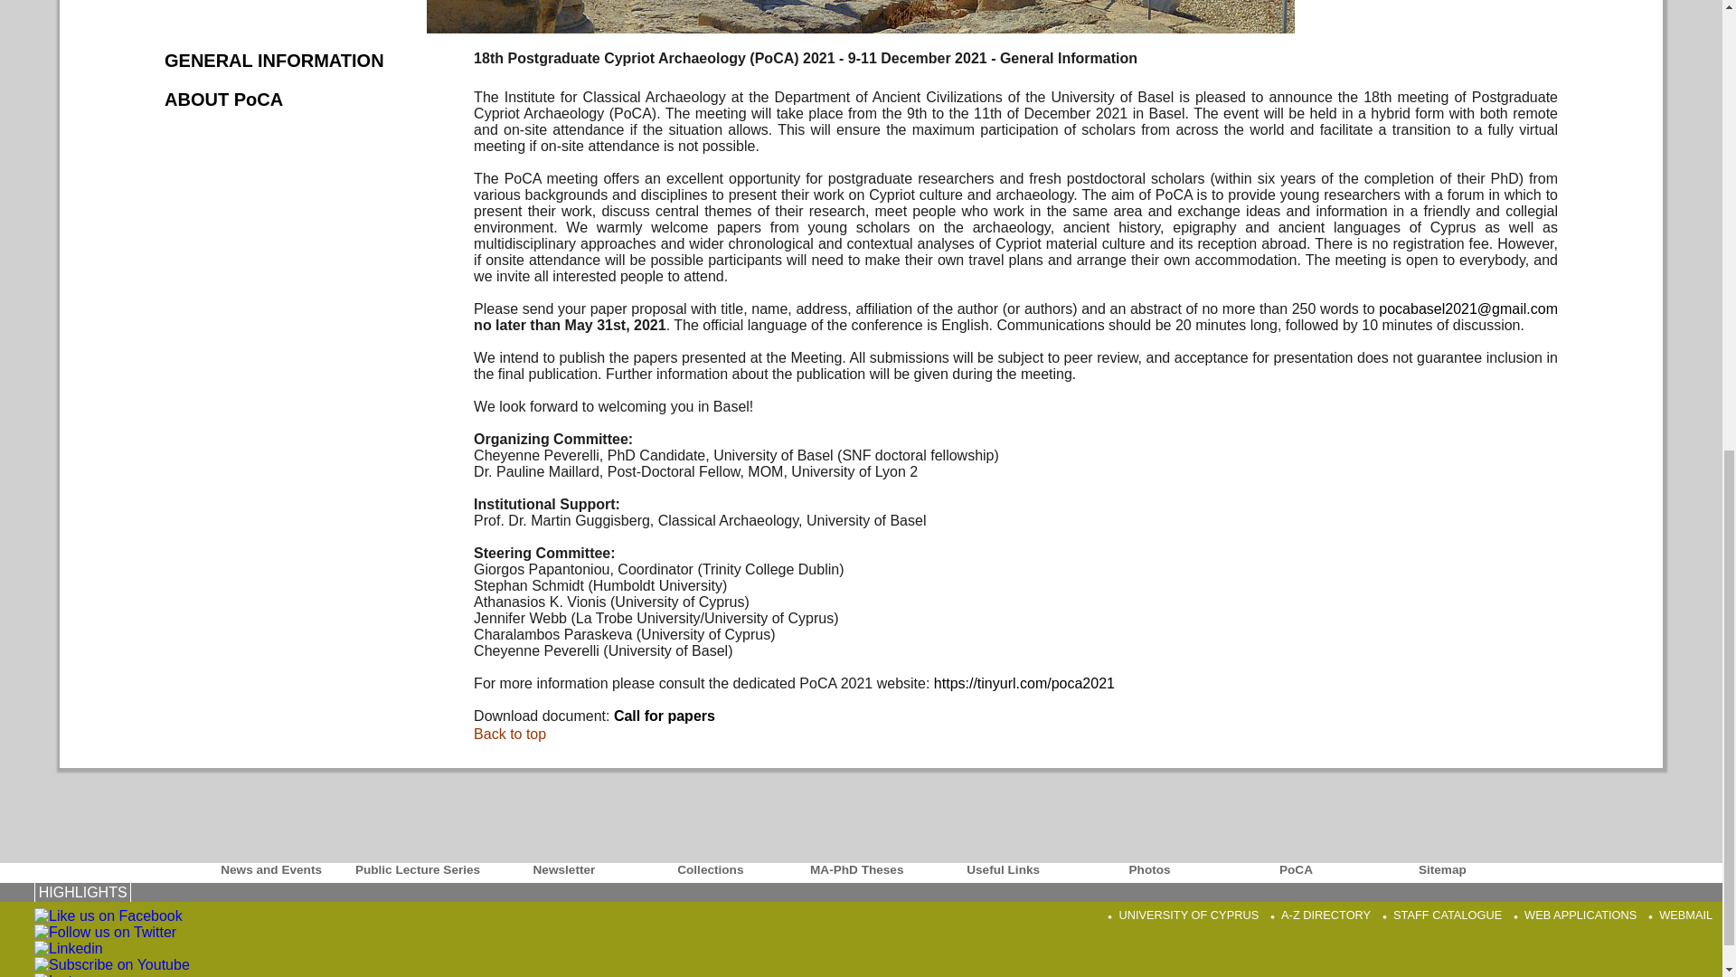  I want to click on Like us on Facebook, so click(108, 915).